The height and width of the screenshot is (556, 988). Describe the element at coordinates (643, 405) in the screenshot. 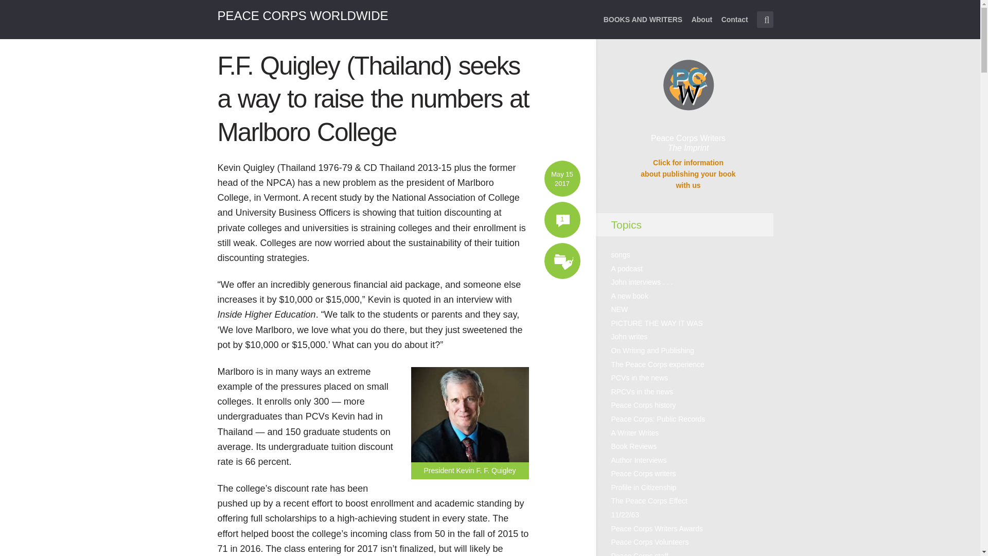

I see `Peace Corps history` at that location.